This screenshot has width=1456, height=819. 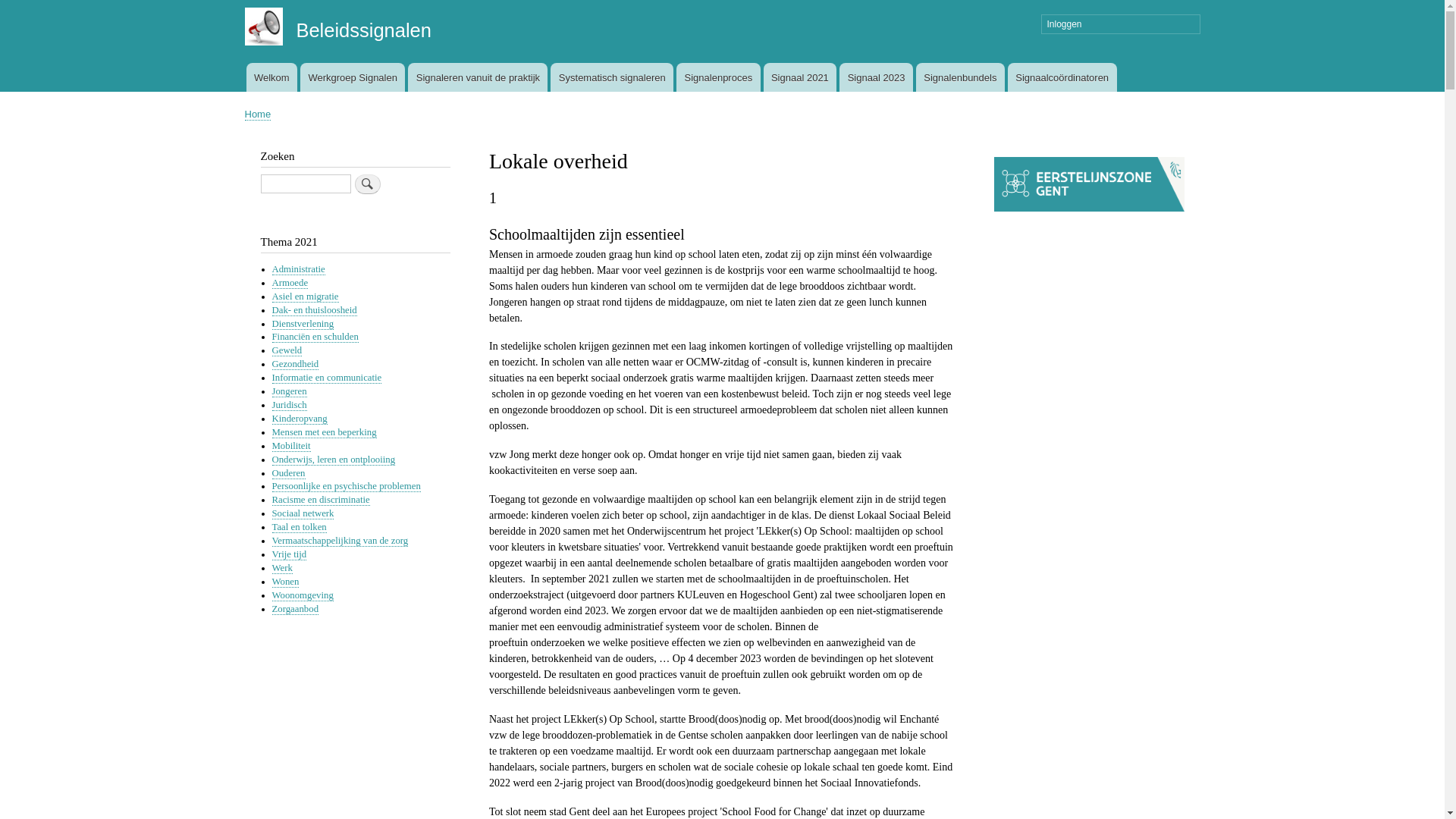 What do you see at coordinates (305, 297) in the screenshot?
I see `Asiel en migratie` at bounding box center [305, 297].